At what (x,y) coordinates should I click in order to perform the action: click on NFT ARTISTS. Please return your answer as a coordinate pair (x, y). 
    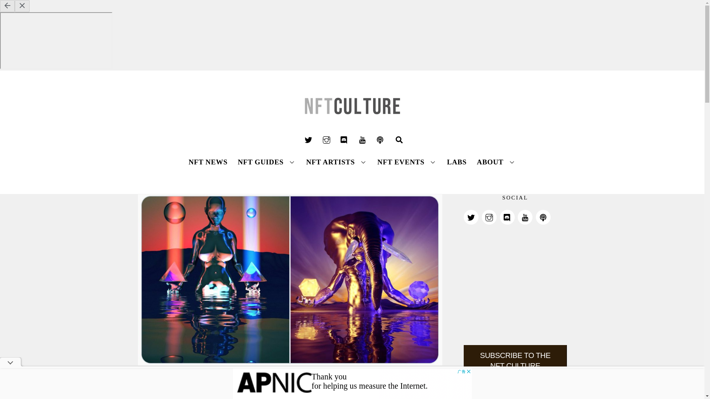
    Looking at the image, I should click on (337, 162).